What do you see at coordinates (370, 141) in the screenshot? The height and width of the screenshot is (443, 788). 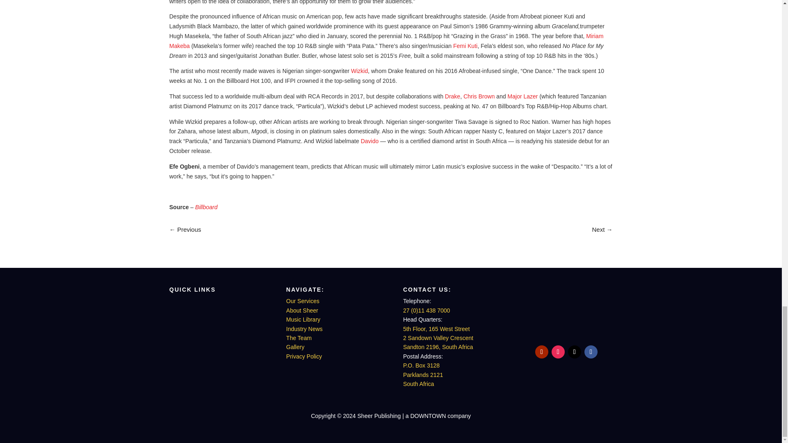 I see `Davido` at bounding box center [370, 141].